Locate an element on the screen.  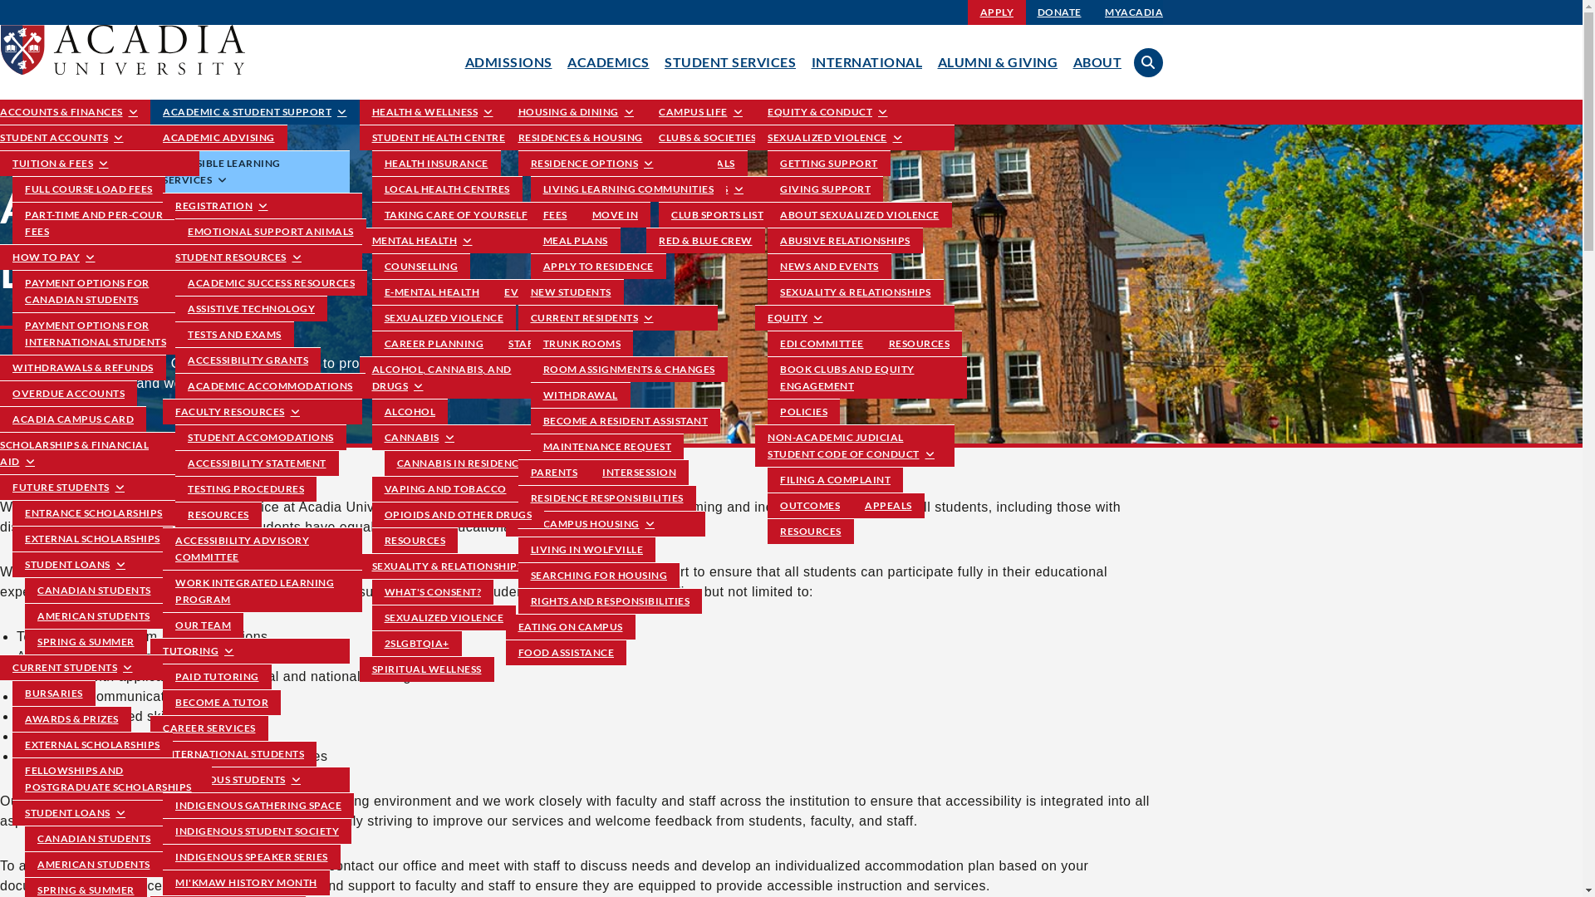
ACADEMIC ACCOMMODATIONS is located at coordinates (271, 385).